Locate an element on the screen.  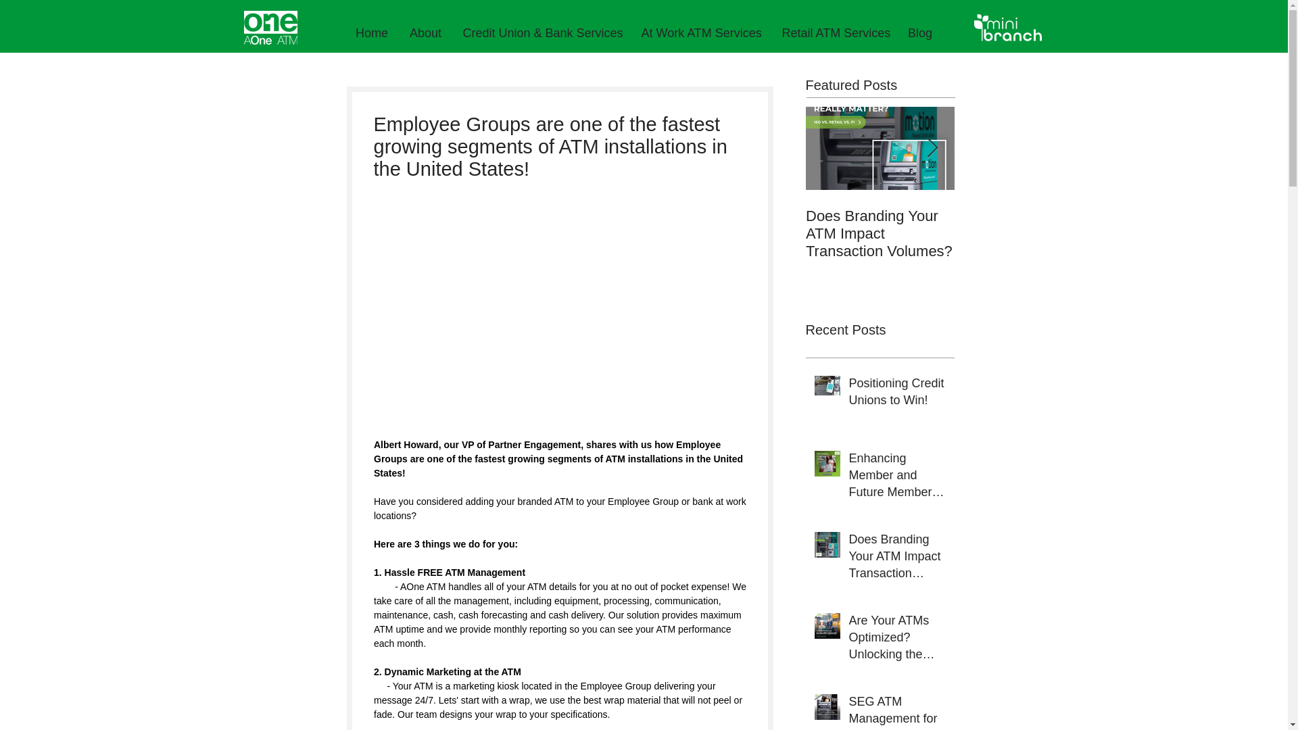
Home is located at coordinates (372, 34).